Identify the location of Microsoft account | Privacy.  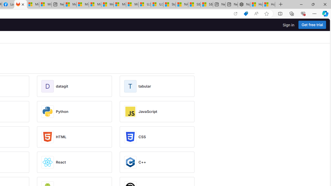
(82, 5).